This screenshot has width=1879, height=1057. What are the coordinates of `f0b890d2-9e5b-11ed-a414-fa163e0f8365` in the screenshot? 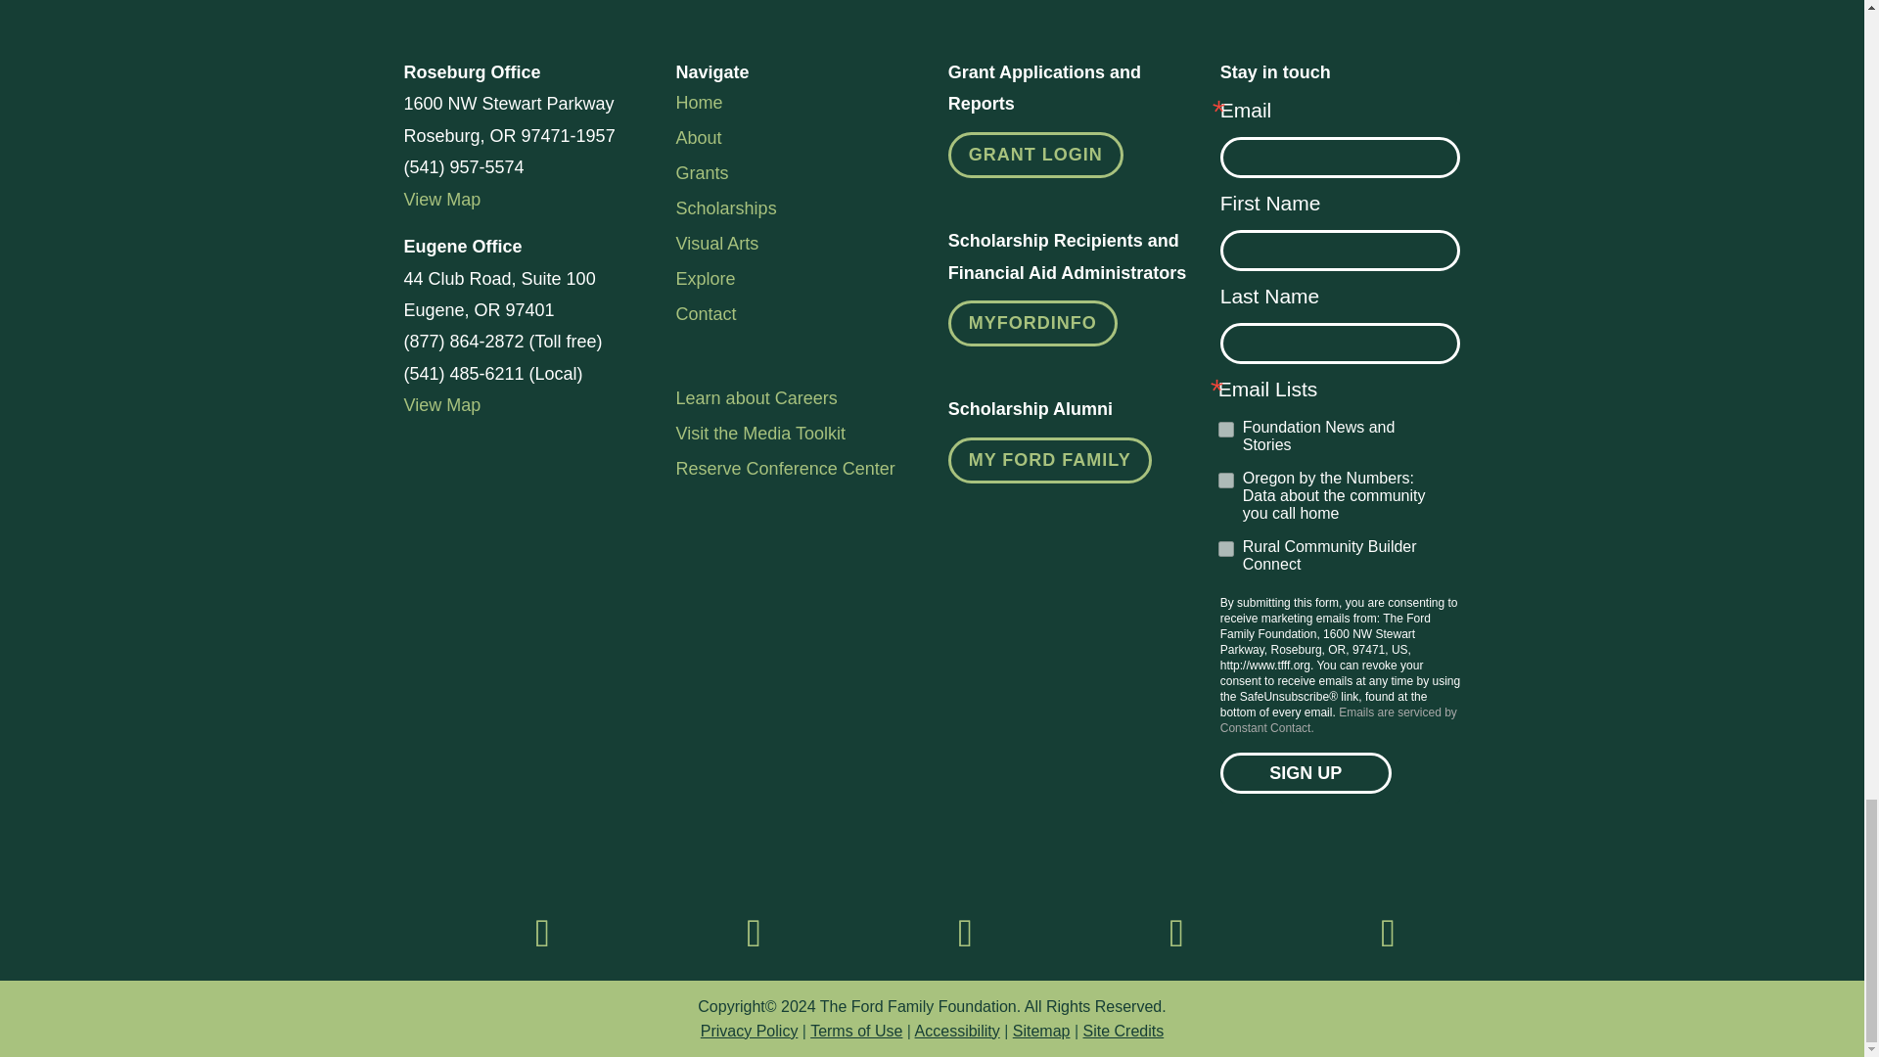 It's located at (1225, 429).